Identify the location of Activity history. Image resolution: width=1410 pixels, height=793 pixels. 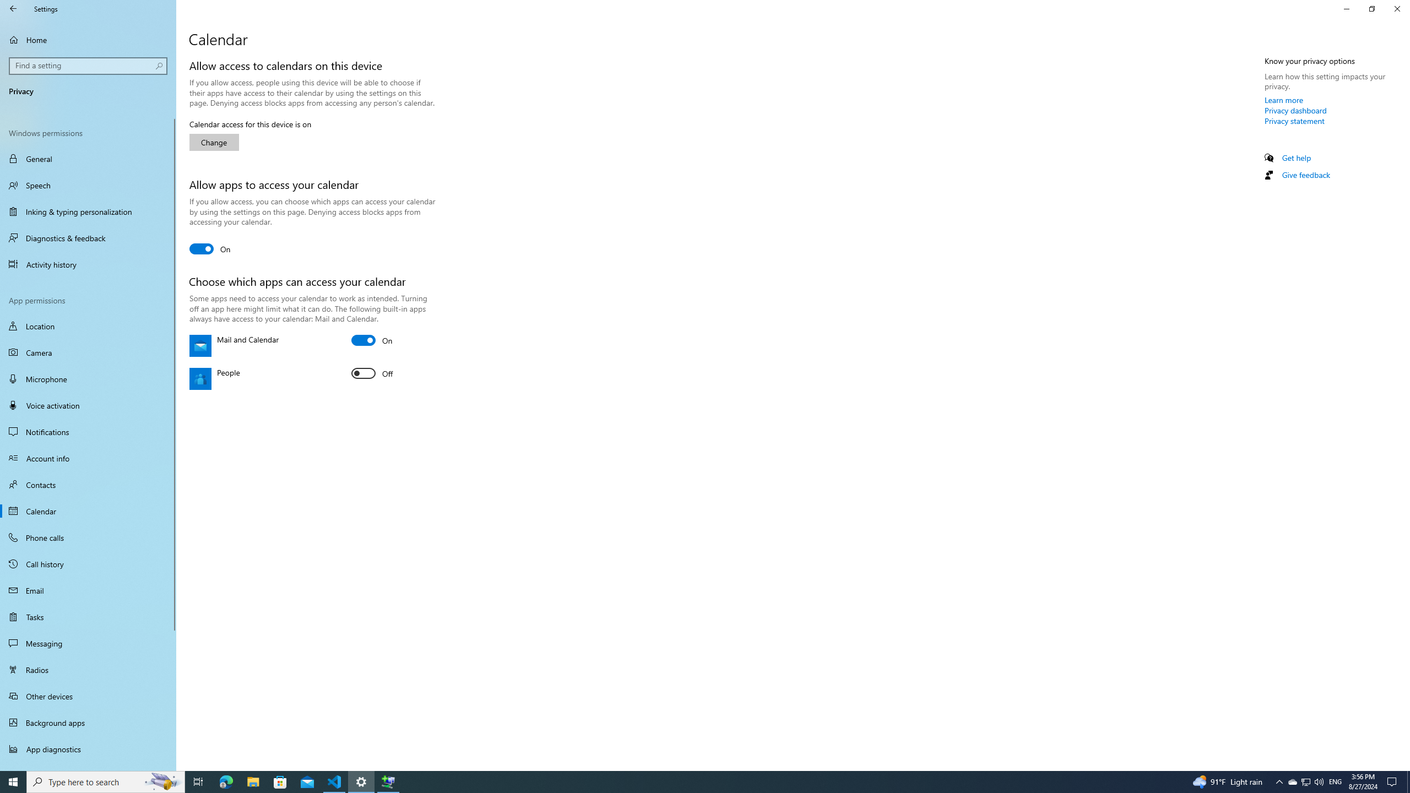
(88, 264).